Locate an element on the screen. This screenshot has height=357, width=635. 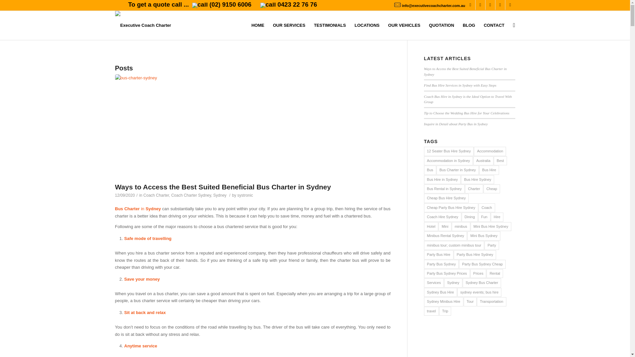
OUR SERVICES is located at coordinates (289, 25).